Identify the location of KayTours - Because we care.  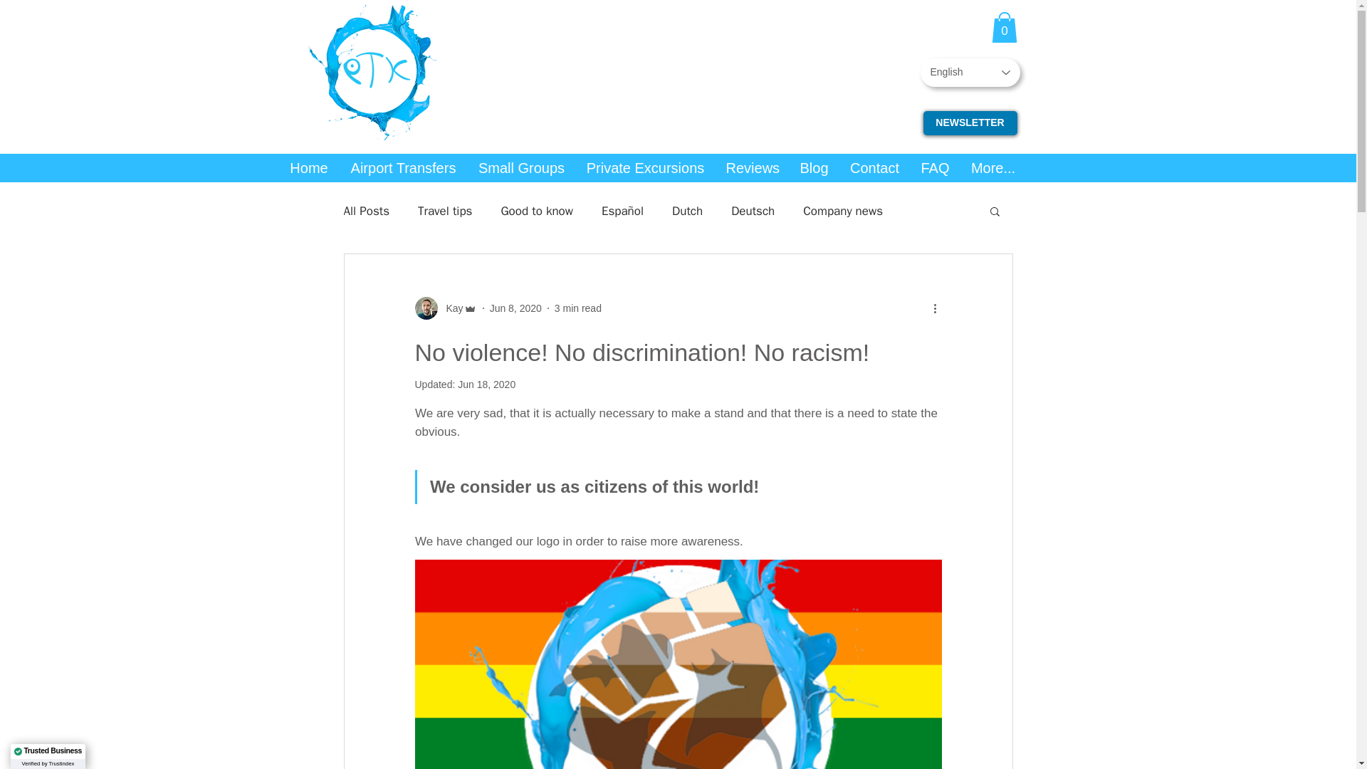
(375, 70).